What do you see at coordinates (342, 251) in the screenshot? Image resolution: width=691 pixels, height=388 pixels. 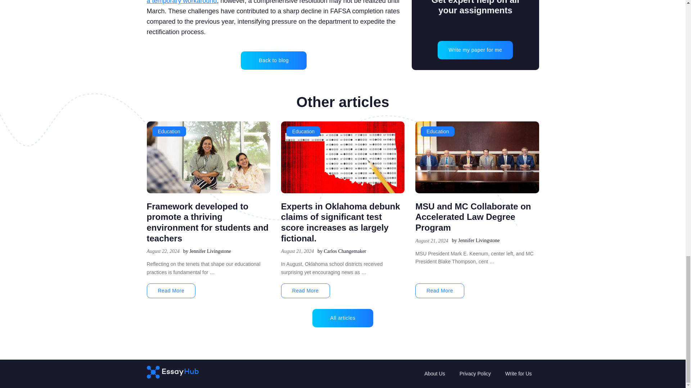 I see `by Carlos Changemaker` at bounding box center [342, 251].